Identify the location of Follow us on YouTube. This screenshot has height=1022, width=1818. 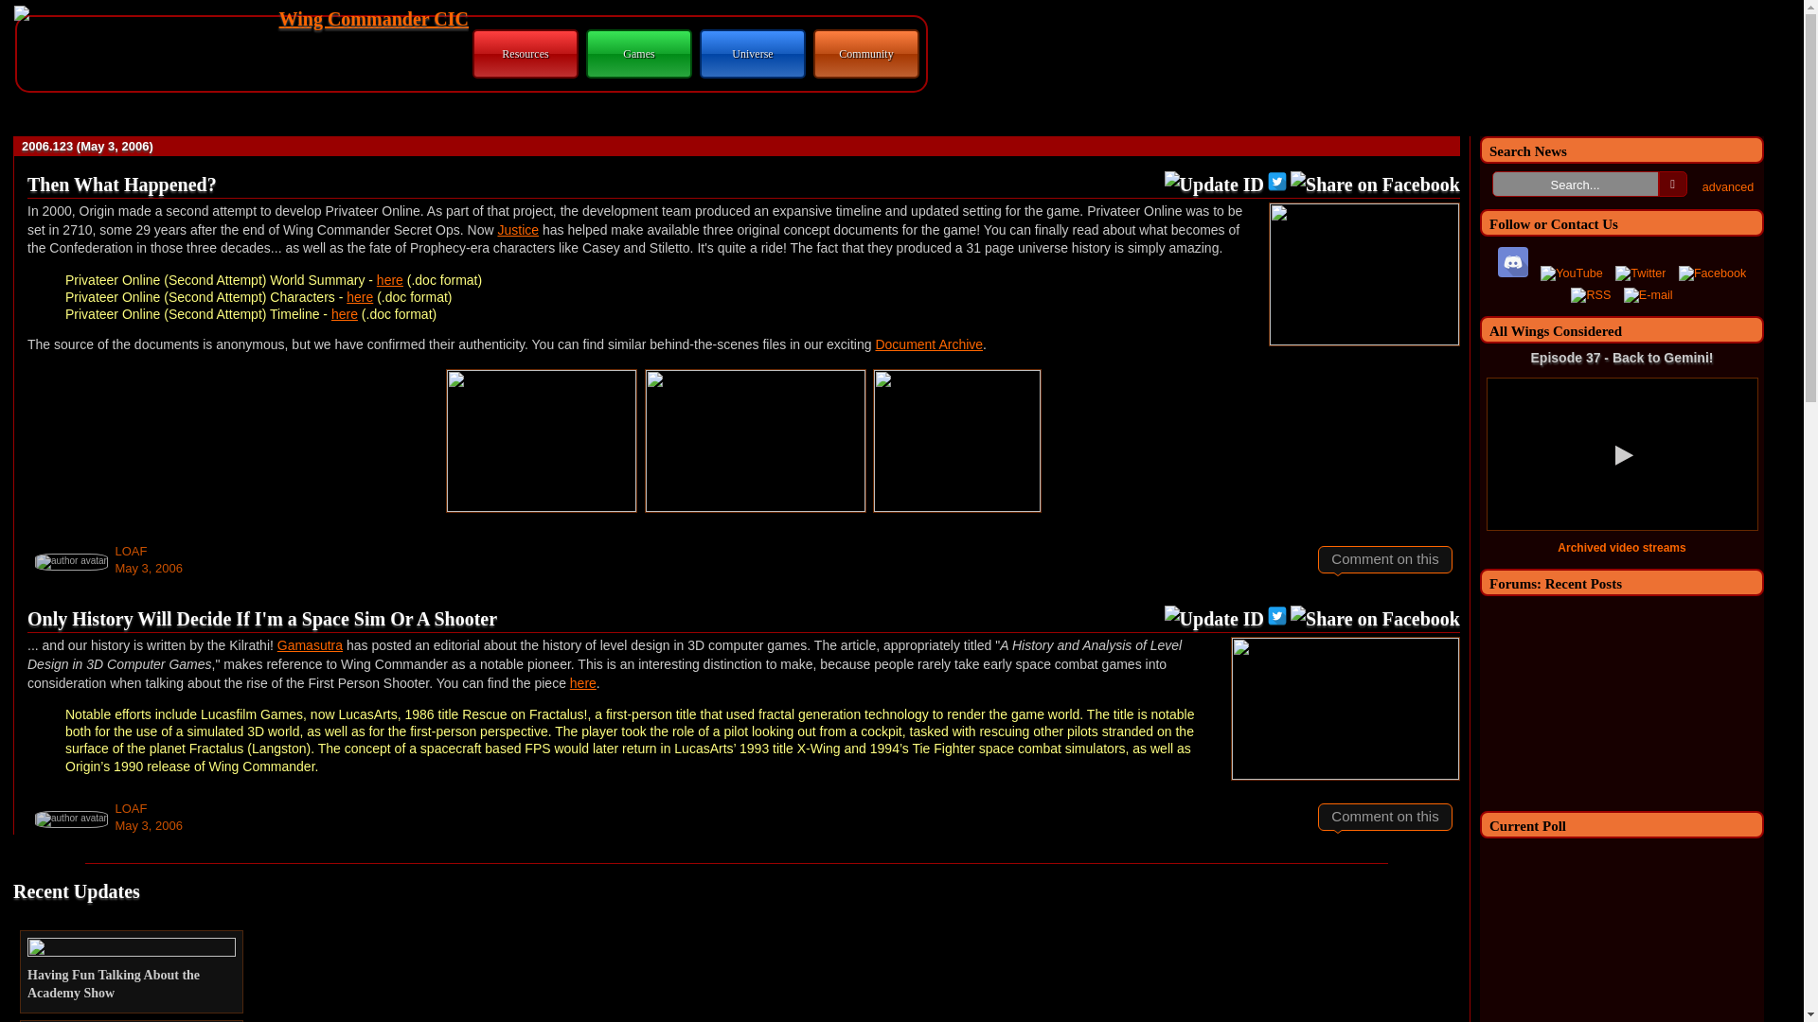
(1572, 274).